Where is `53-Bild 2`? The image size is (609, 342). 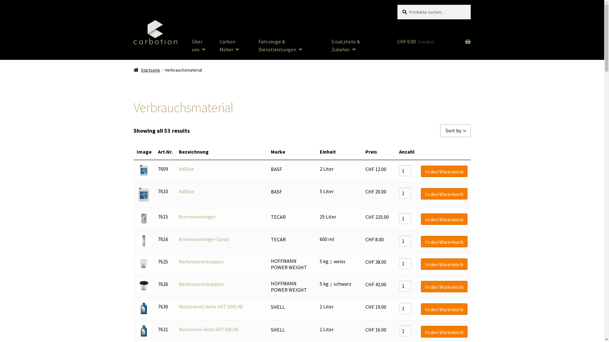 53-Bild 2 is located at coordinates (144, 171).